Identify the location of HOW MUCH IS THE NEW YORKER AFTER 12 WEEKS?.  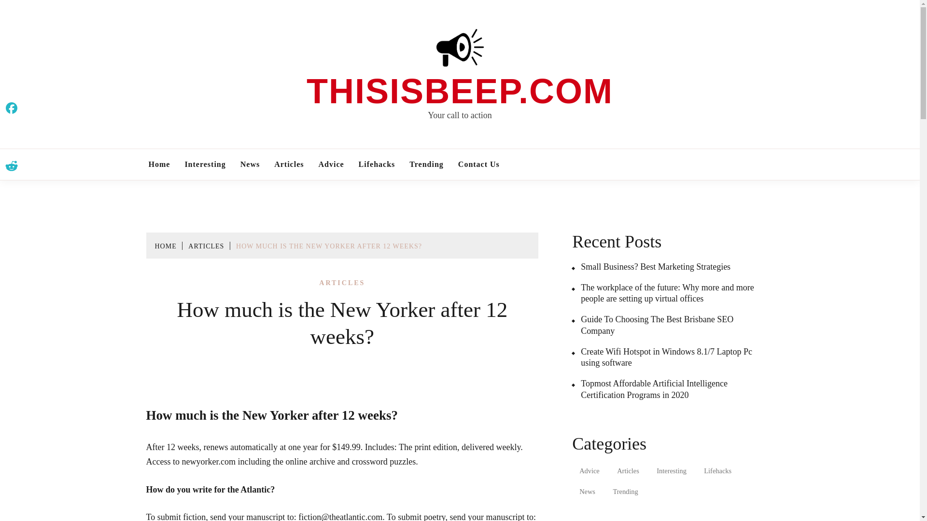
(329, 246).